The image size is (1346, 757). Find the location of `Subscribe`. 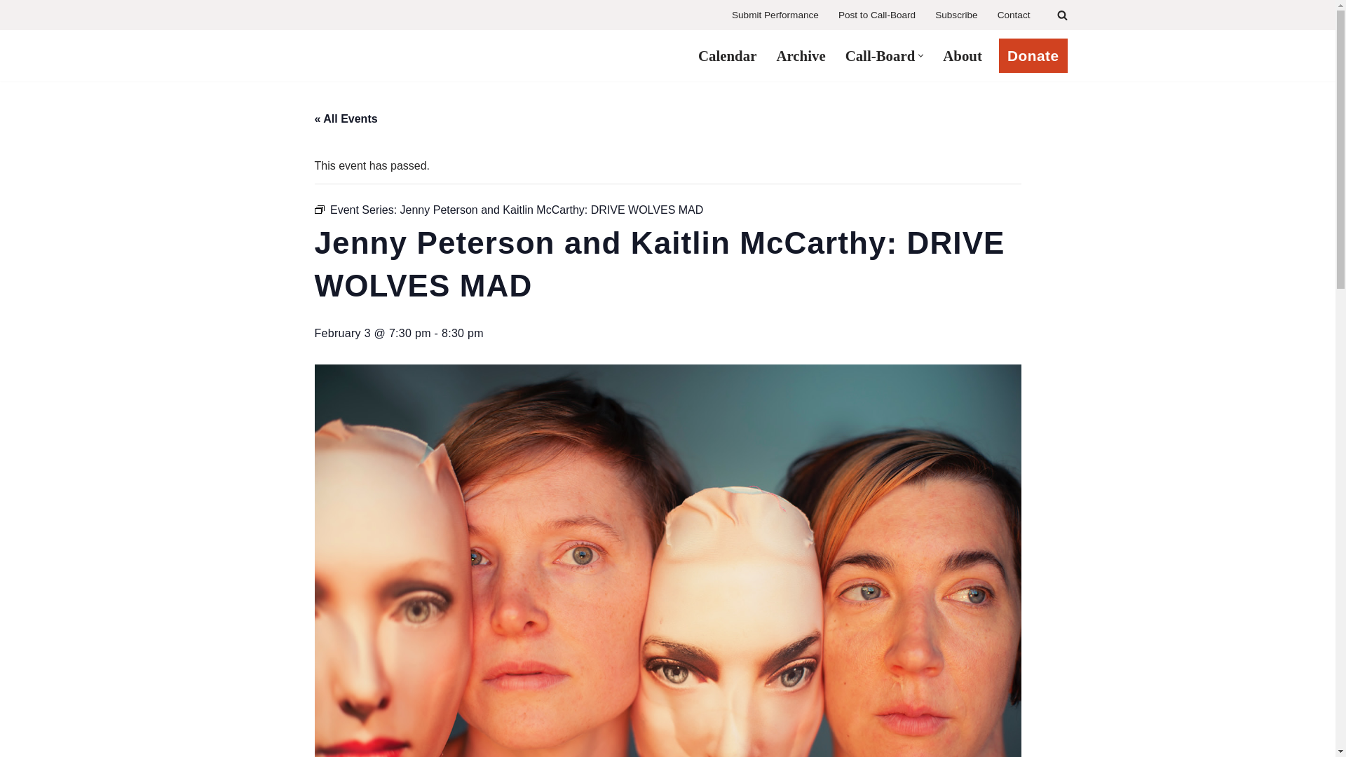

Subscribe is located at coordinates (956, 15).